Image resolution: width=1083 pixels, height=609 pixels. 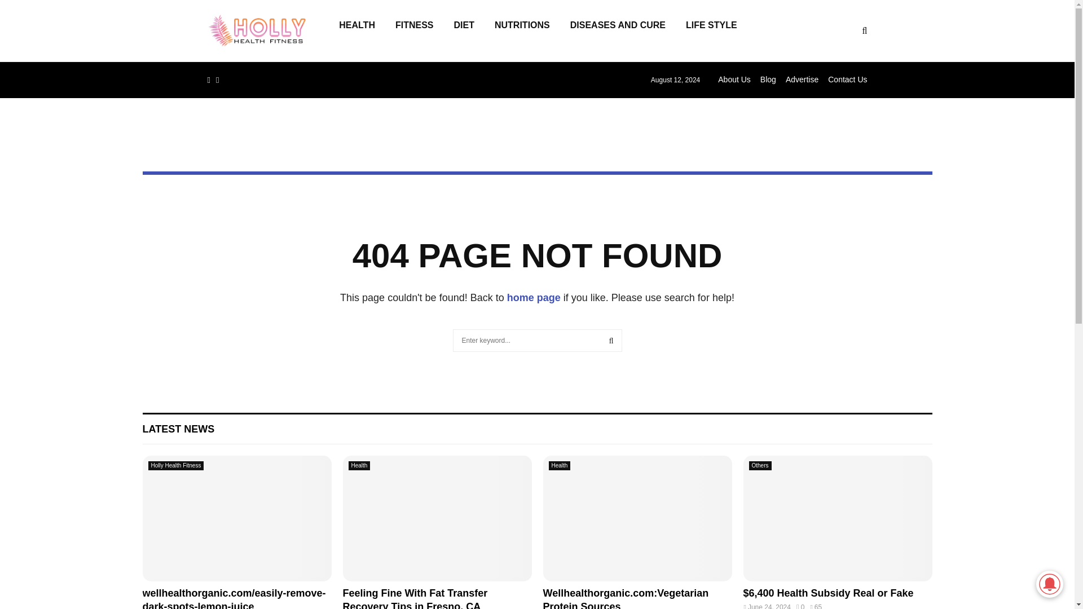 I want to click on Contact Us, so click(x=847, y=79).